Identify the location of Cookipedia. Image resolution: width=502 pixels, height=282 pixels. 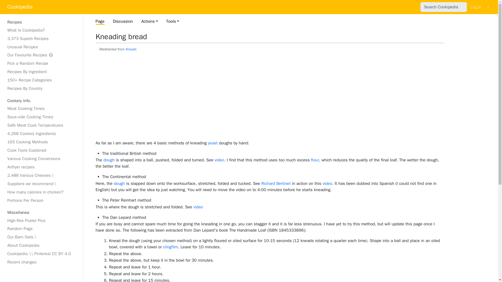
(20, 7).